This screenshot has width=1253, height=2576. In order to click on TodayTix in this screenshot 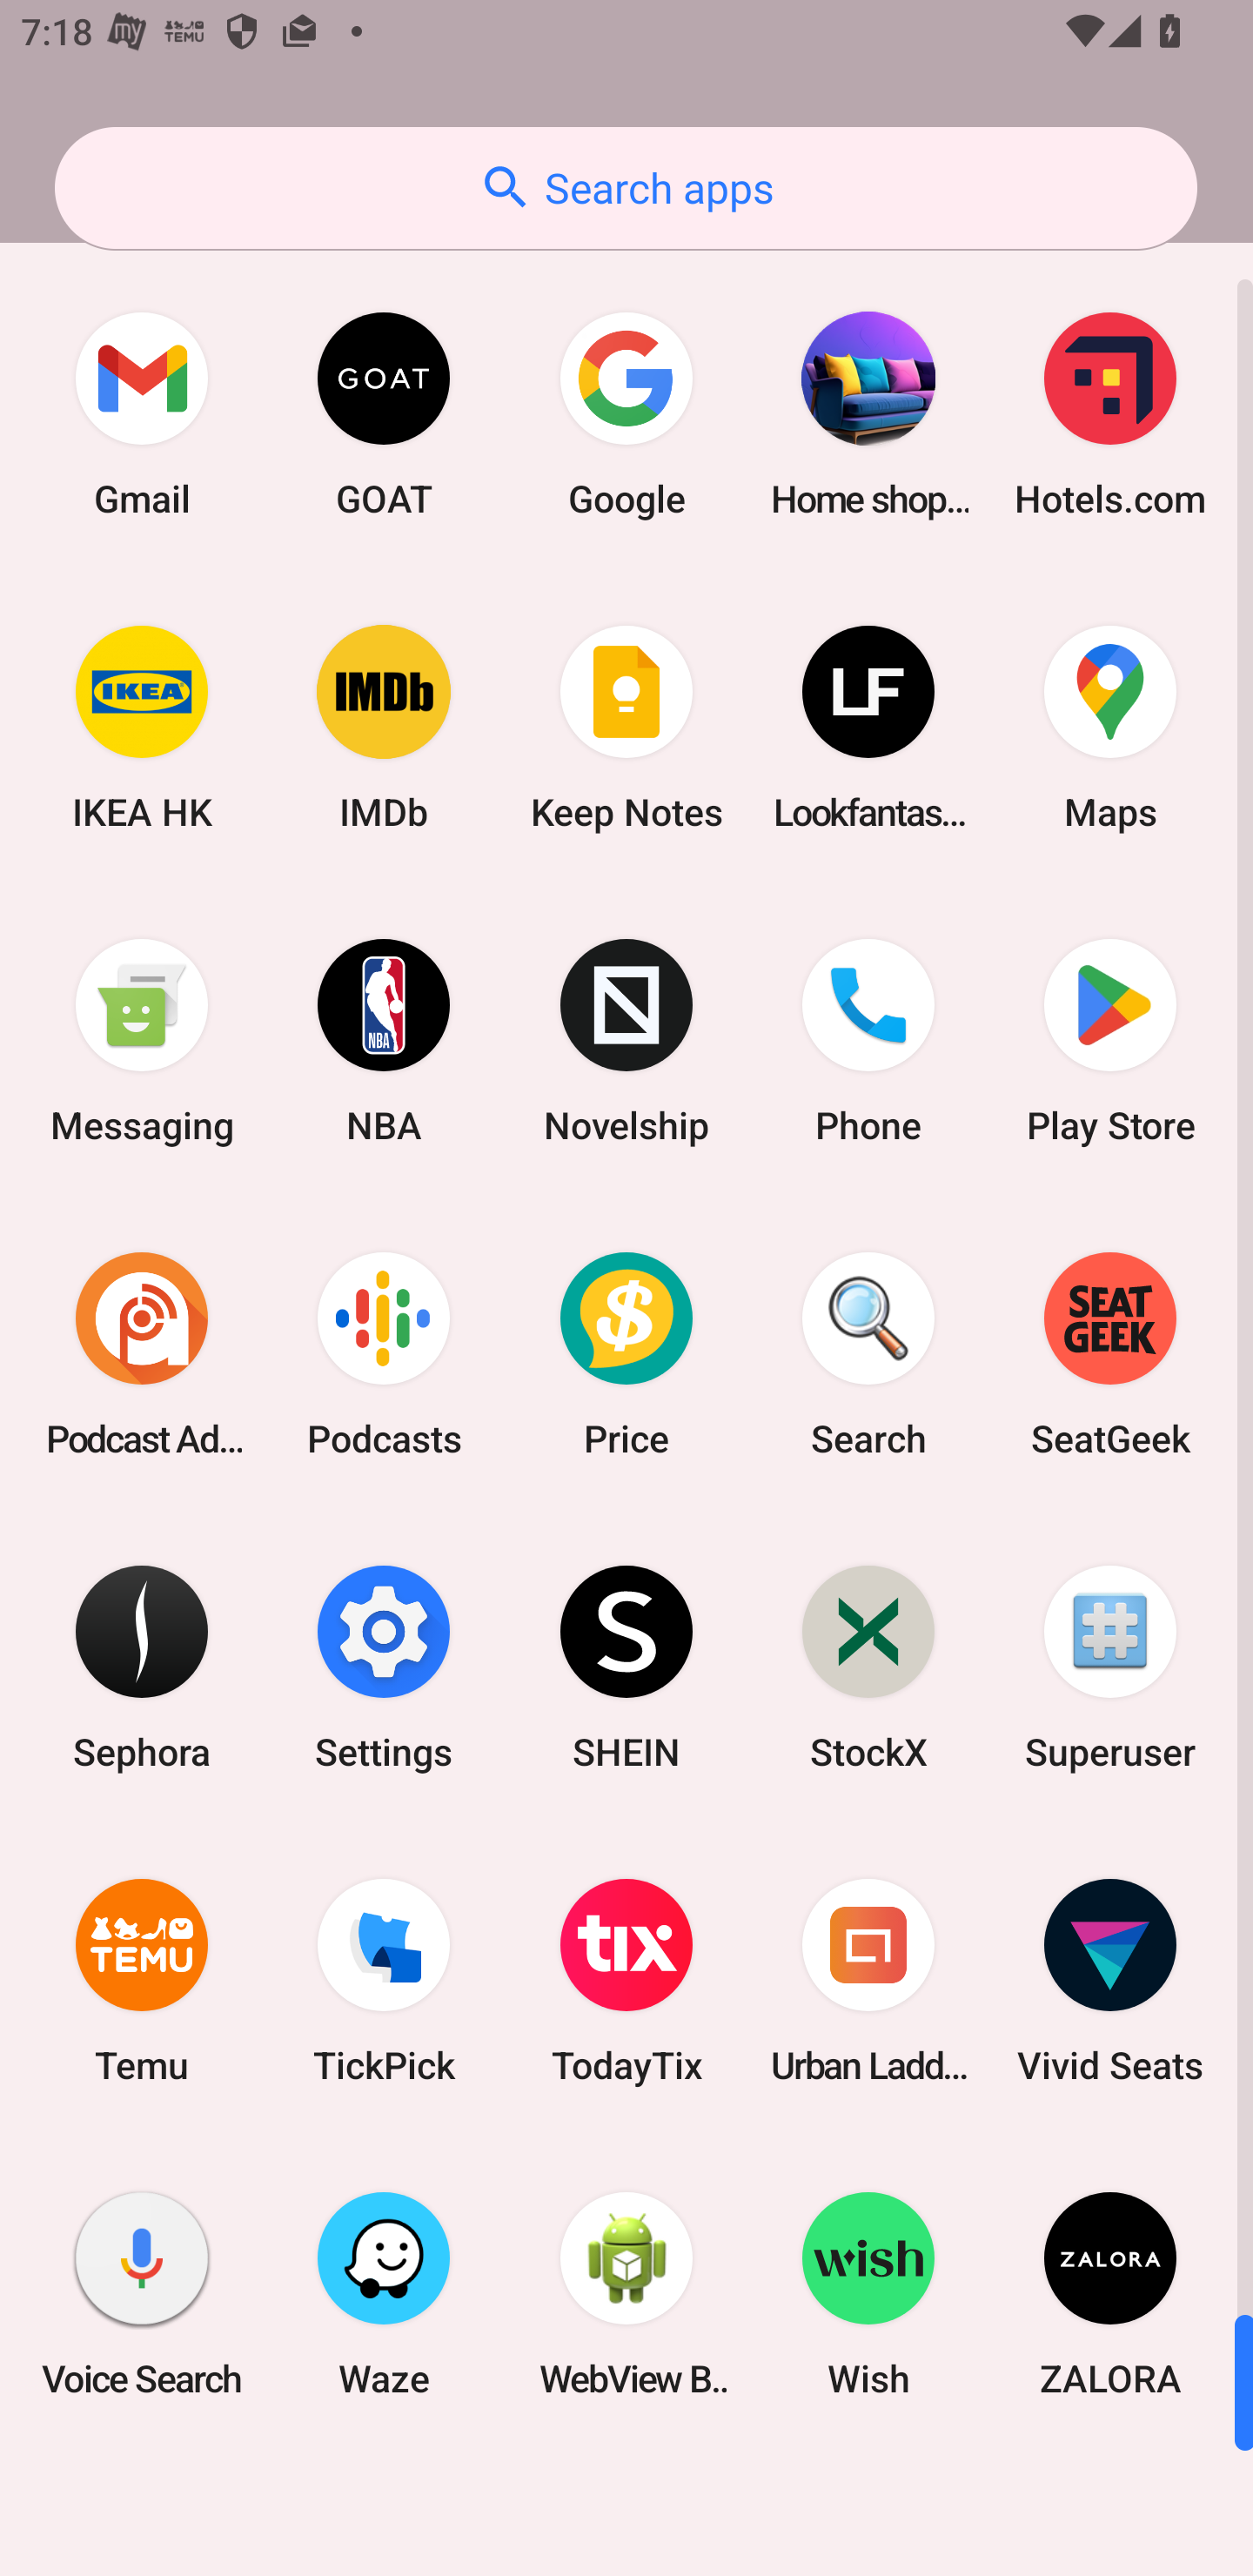, I will do `click(626, 1981)`.